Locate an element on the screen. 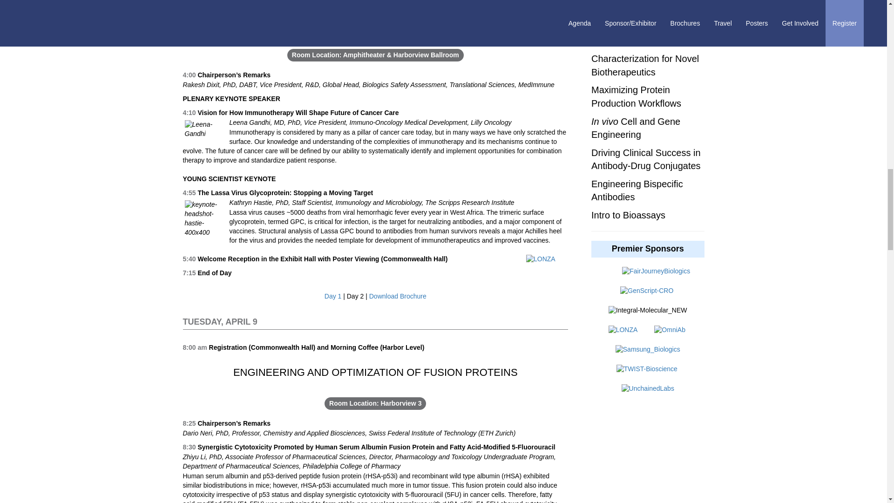 This screenshot has height=503, width=894. keynote-headshot-hastie-400x400 is located at coordinates (203, 219).